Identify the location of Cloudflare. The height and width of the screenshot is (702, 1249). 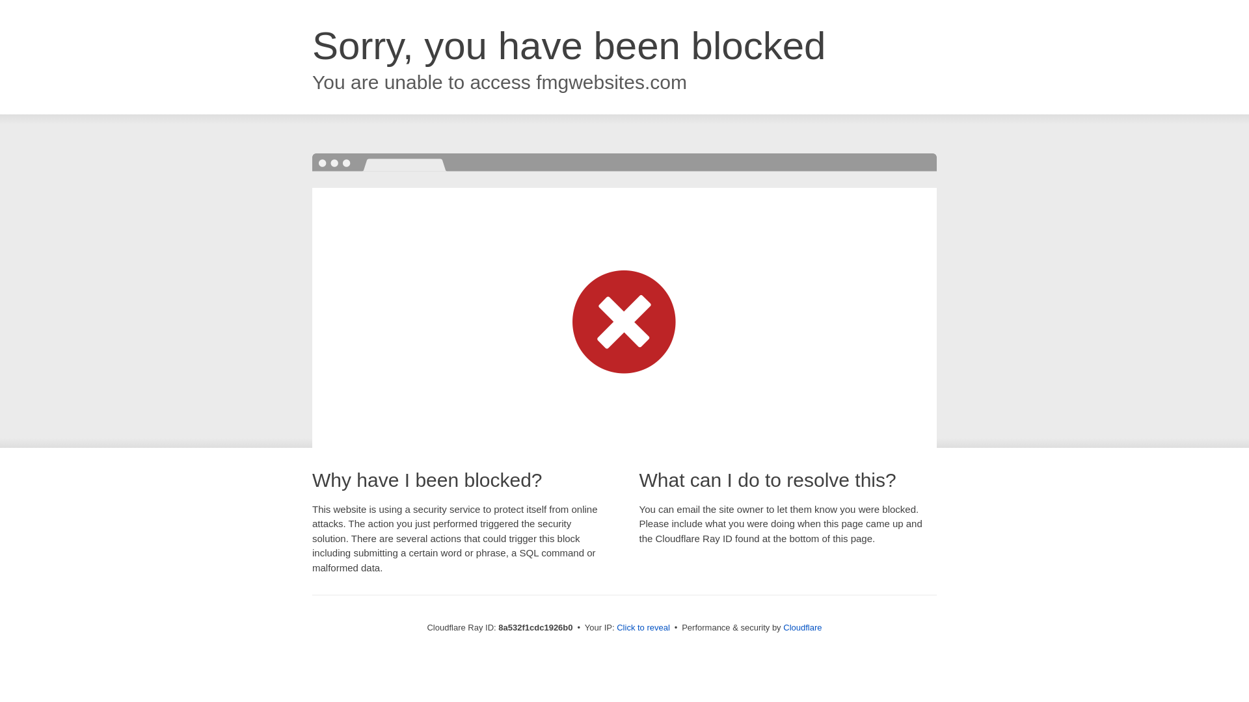
(802, 627).